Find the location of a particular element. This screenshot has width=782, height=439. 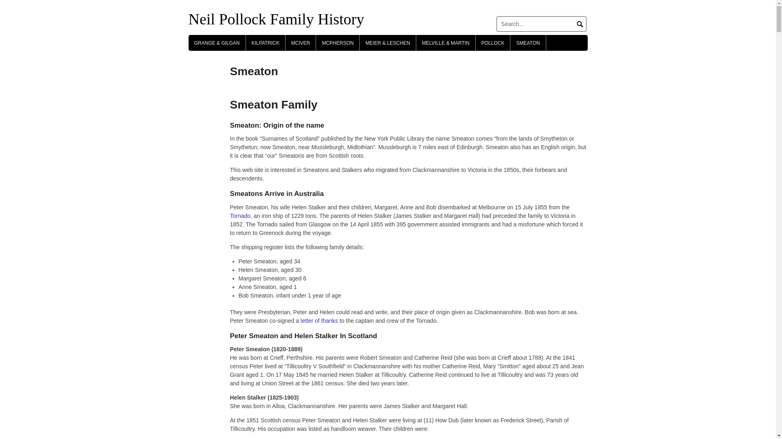

MCIVER is located at coordinates (301, 43).